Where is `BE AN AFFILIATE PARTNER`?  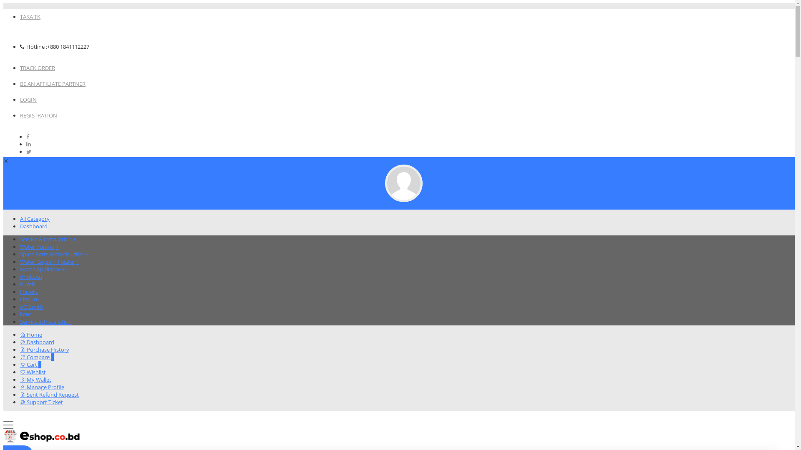 BE AN AFFILIATE PARTNER is located at coordinates (53, 84).